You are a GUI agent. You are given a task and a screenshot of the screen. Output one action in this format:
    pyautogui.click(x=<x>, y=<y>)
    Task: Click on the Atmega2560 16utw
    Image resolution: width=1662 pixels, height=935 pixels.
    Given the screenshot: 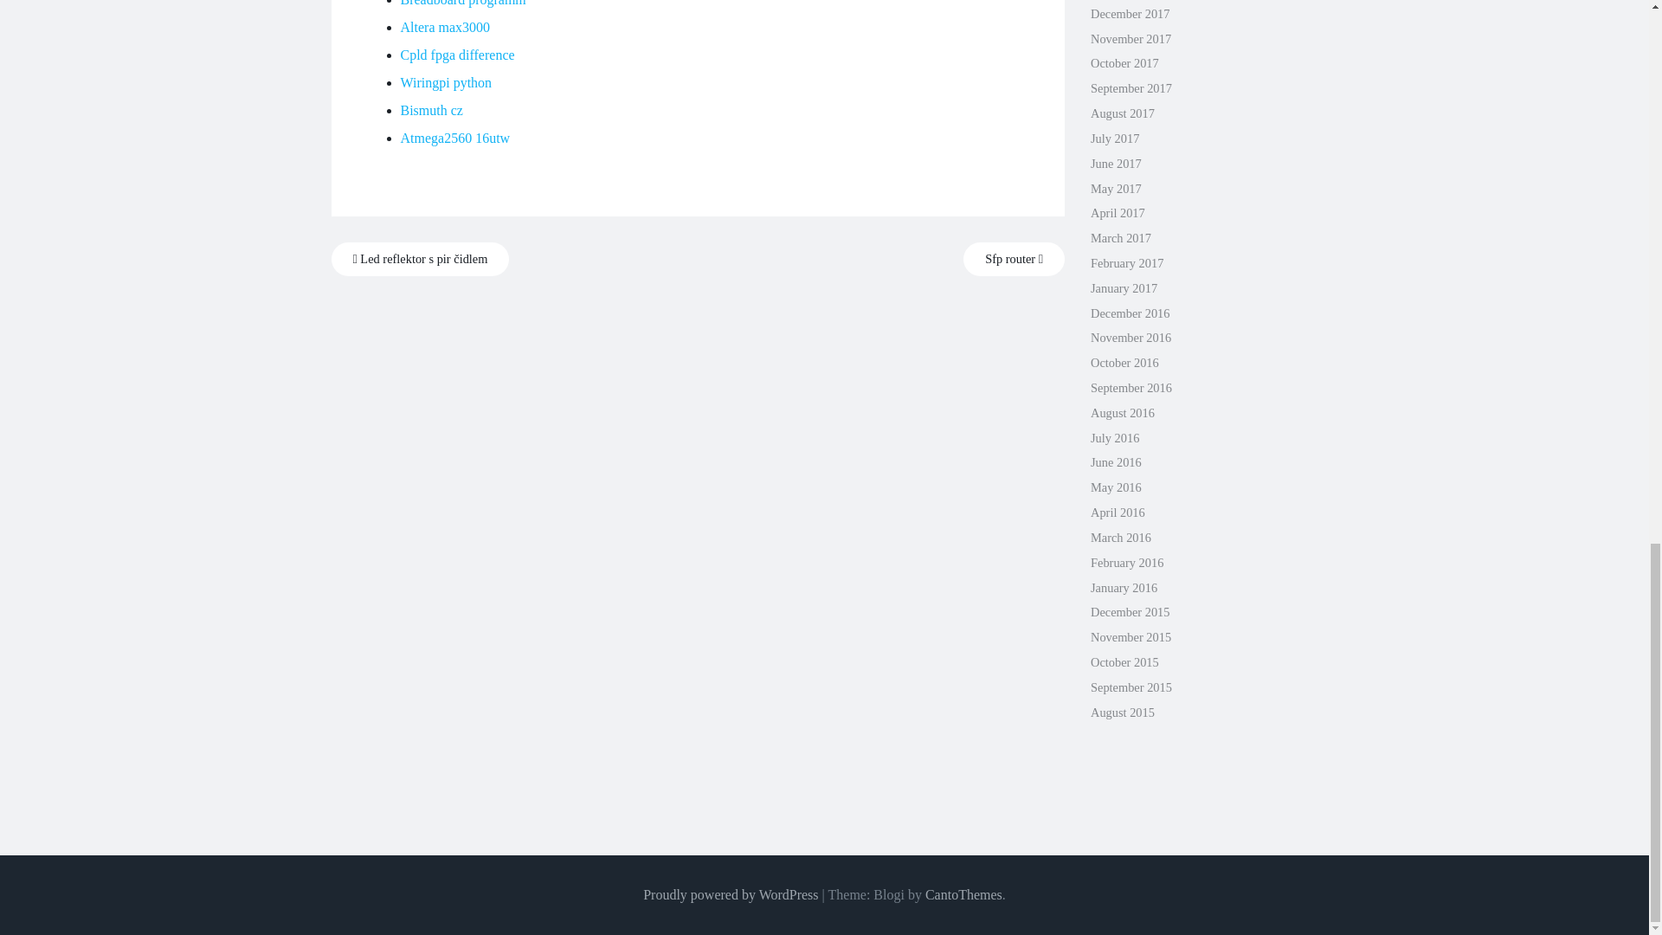 What is the action you would take?
    pyautogui.click(x=455, y=139)
    